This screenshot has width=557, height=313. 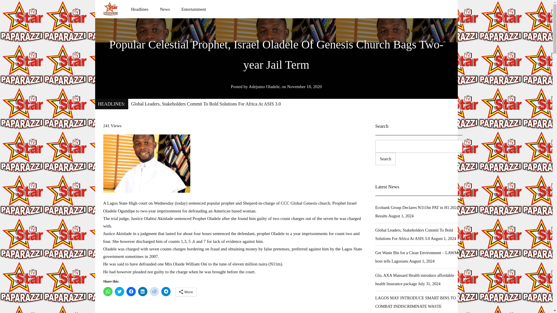 I want to click on Paparazzi Star TV, so click(x=110, y=9).